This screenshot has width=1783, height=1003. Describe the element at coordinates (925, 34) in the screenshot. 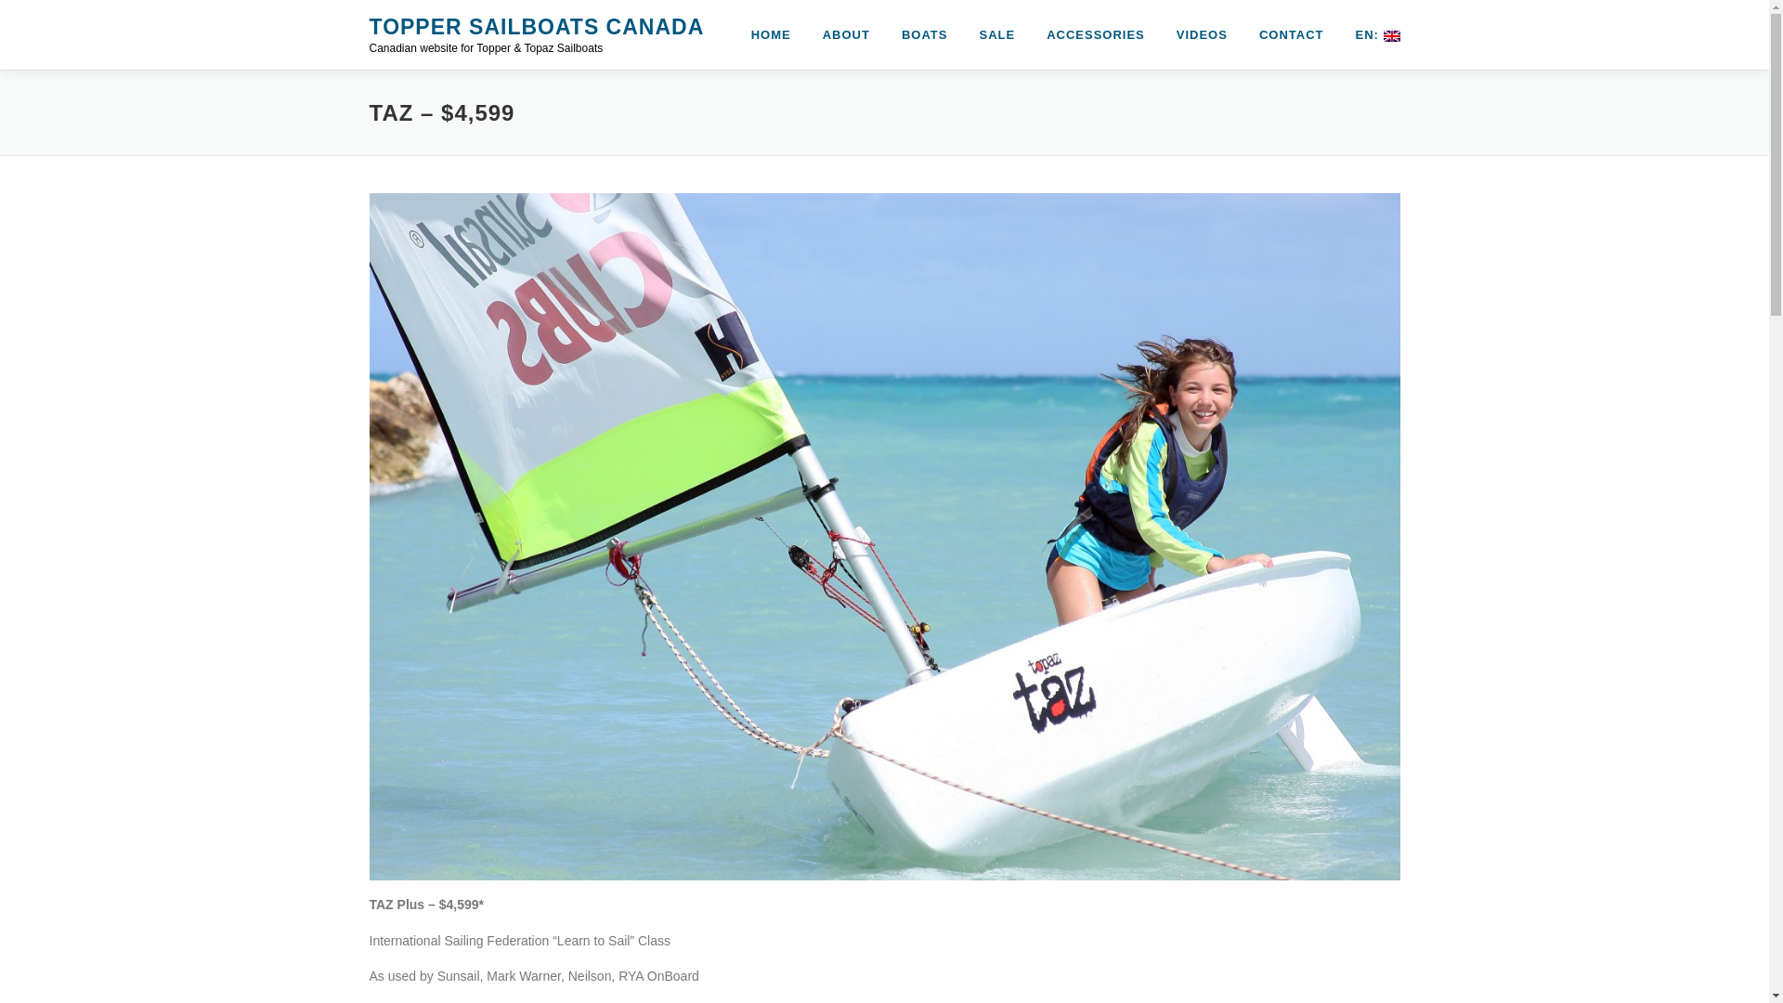

I see `BOATS` at that location.